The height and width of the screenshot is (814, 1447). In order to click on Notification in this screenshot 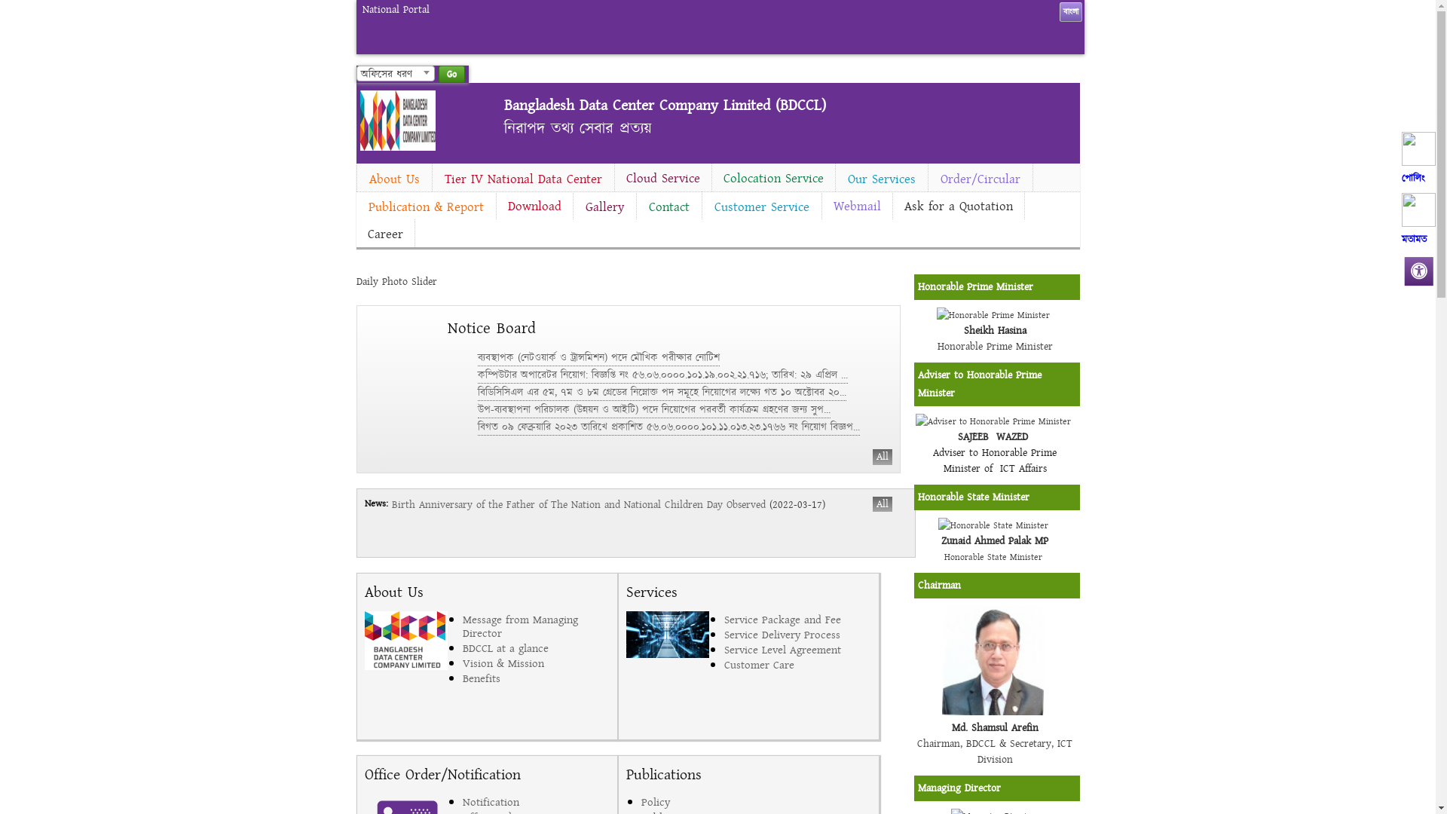, I will do `click(537, 802)`.